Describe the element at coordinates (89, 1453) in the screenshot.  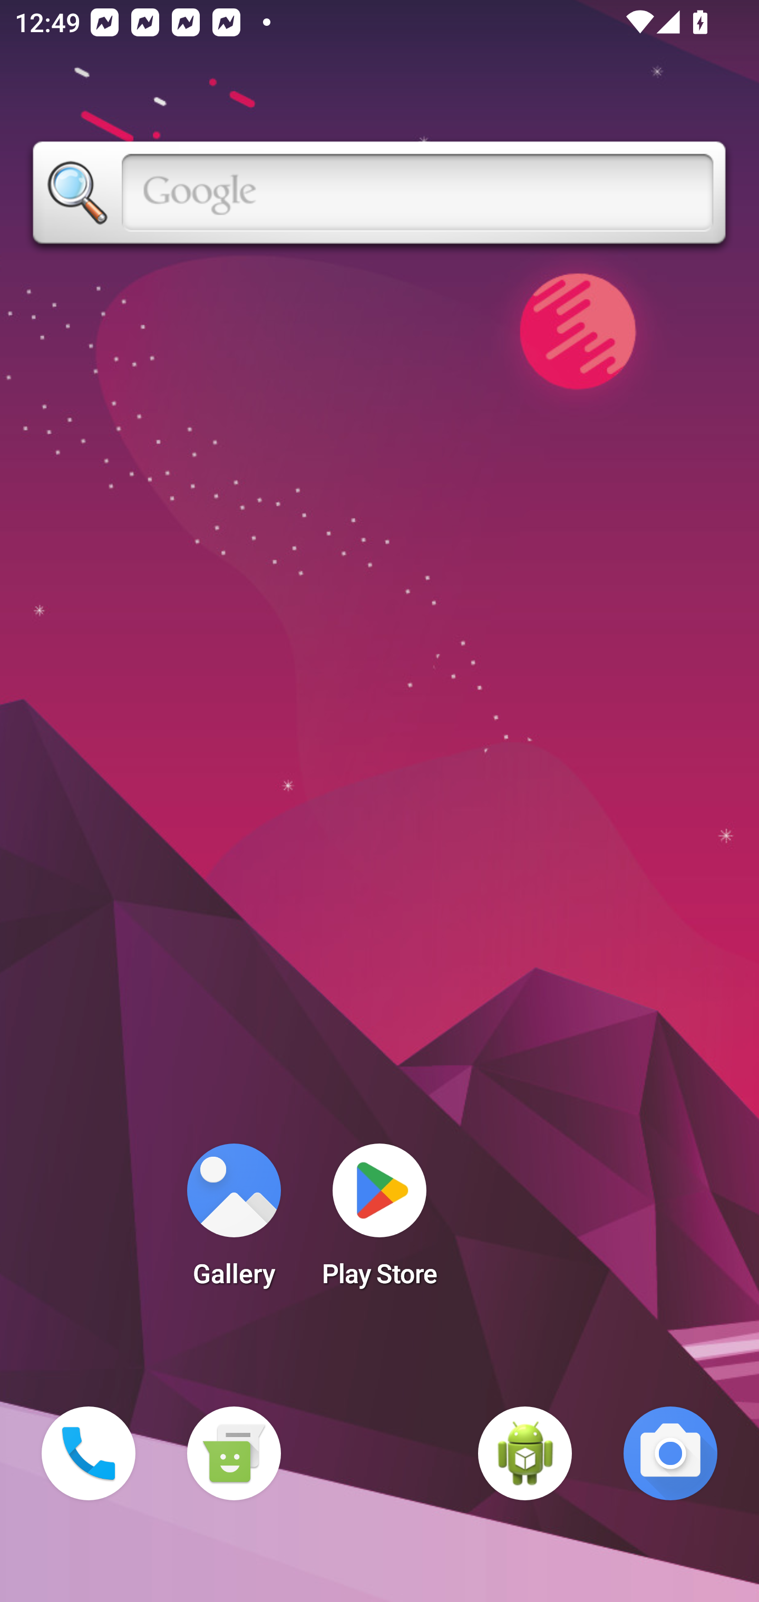
I see `Phone` at that location.